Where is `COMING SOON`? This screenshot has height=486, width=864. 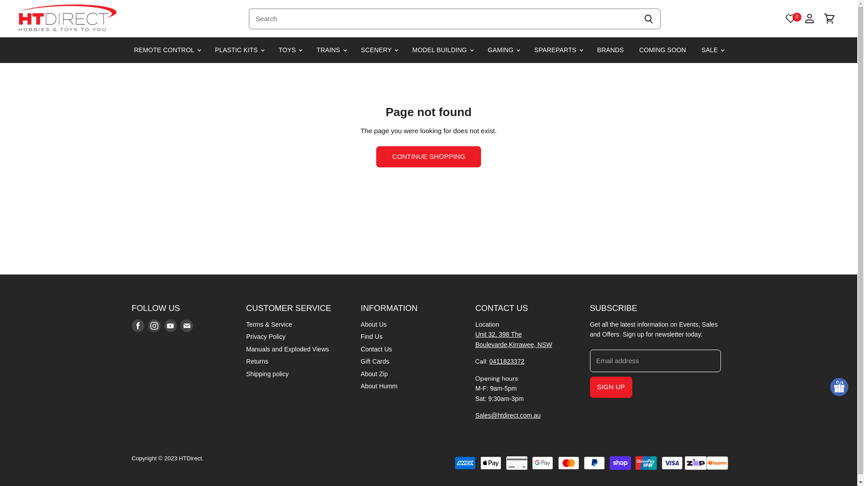
COMING SOON is located at coordinates (662, 50).